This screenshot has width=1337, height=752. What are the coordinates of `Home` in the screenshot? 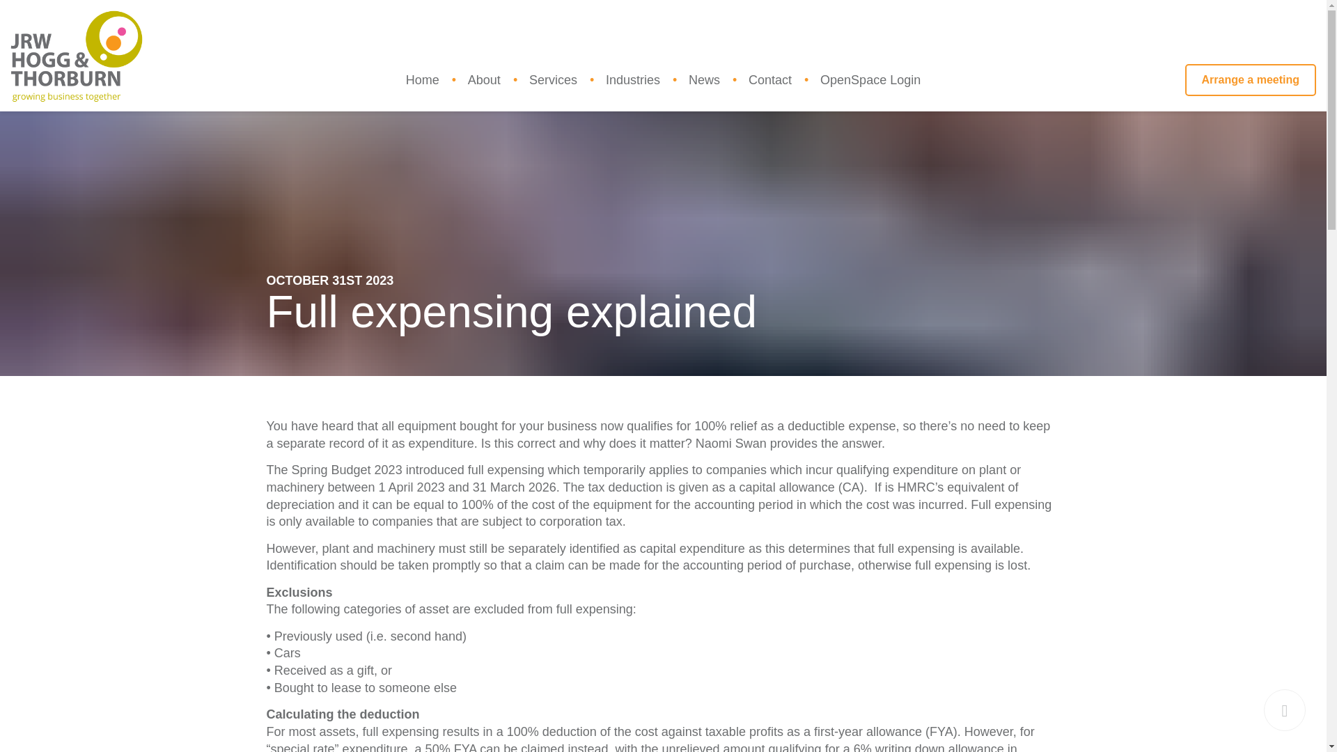 It's located at (422, 79).